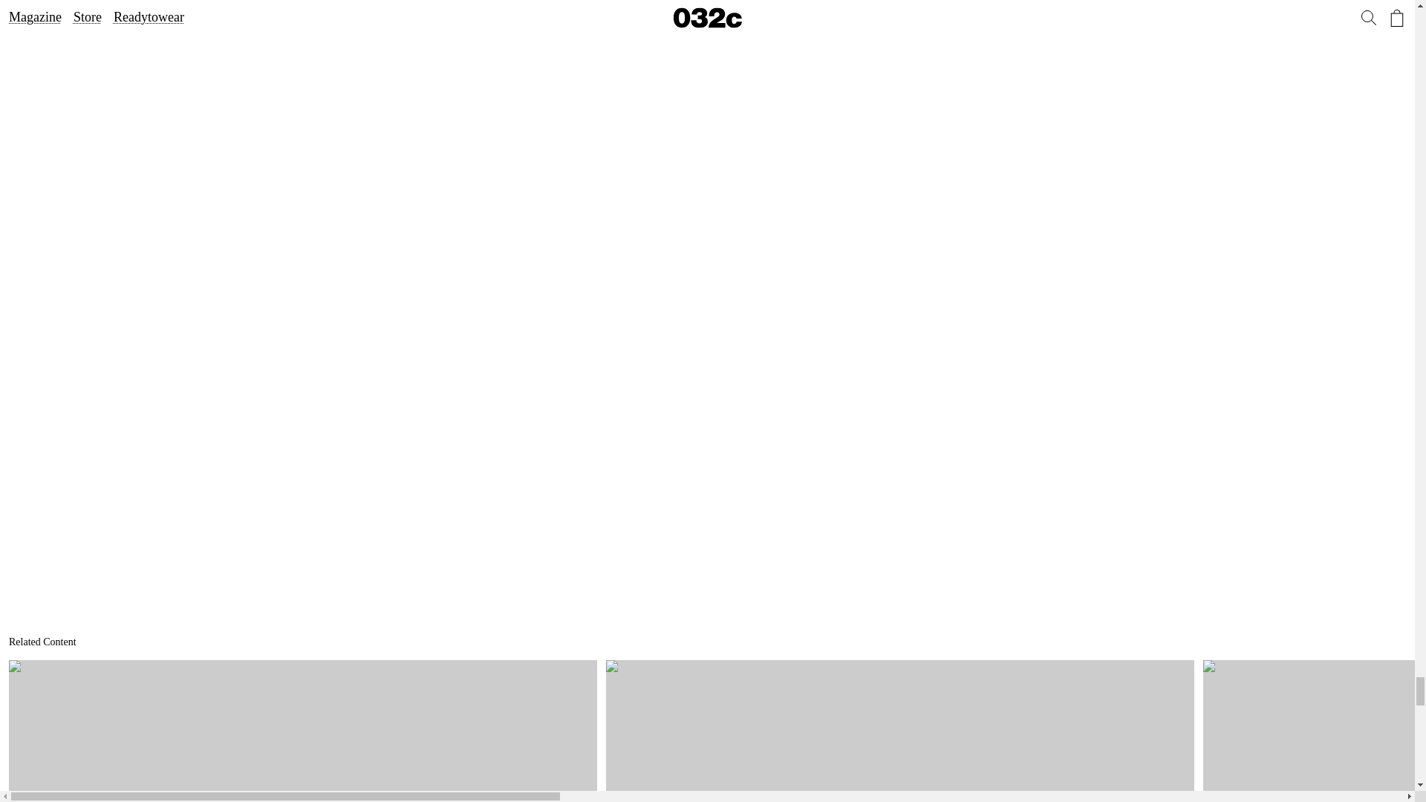 The image size is (1426, 802). Describe the element at coordinates (303, 731) in the screenshot. I see `032c` at that location.